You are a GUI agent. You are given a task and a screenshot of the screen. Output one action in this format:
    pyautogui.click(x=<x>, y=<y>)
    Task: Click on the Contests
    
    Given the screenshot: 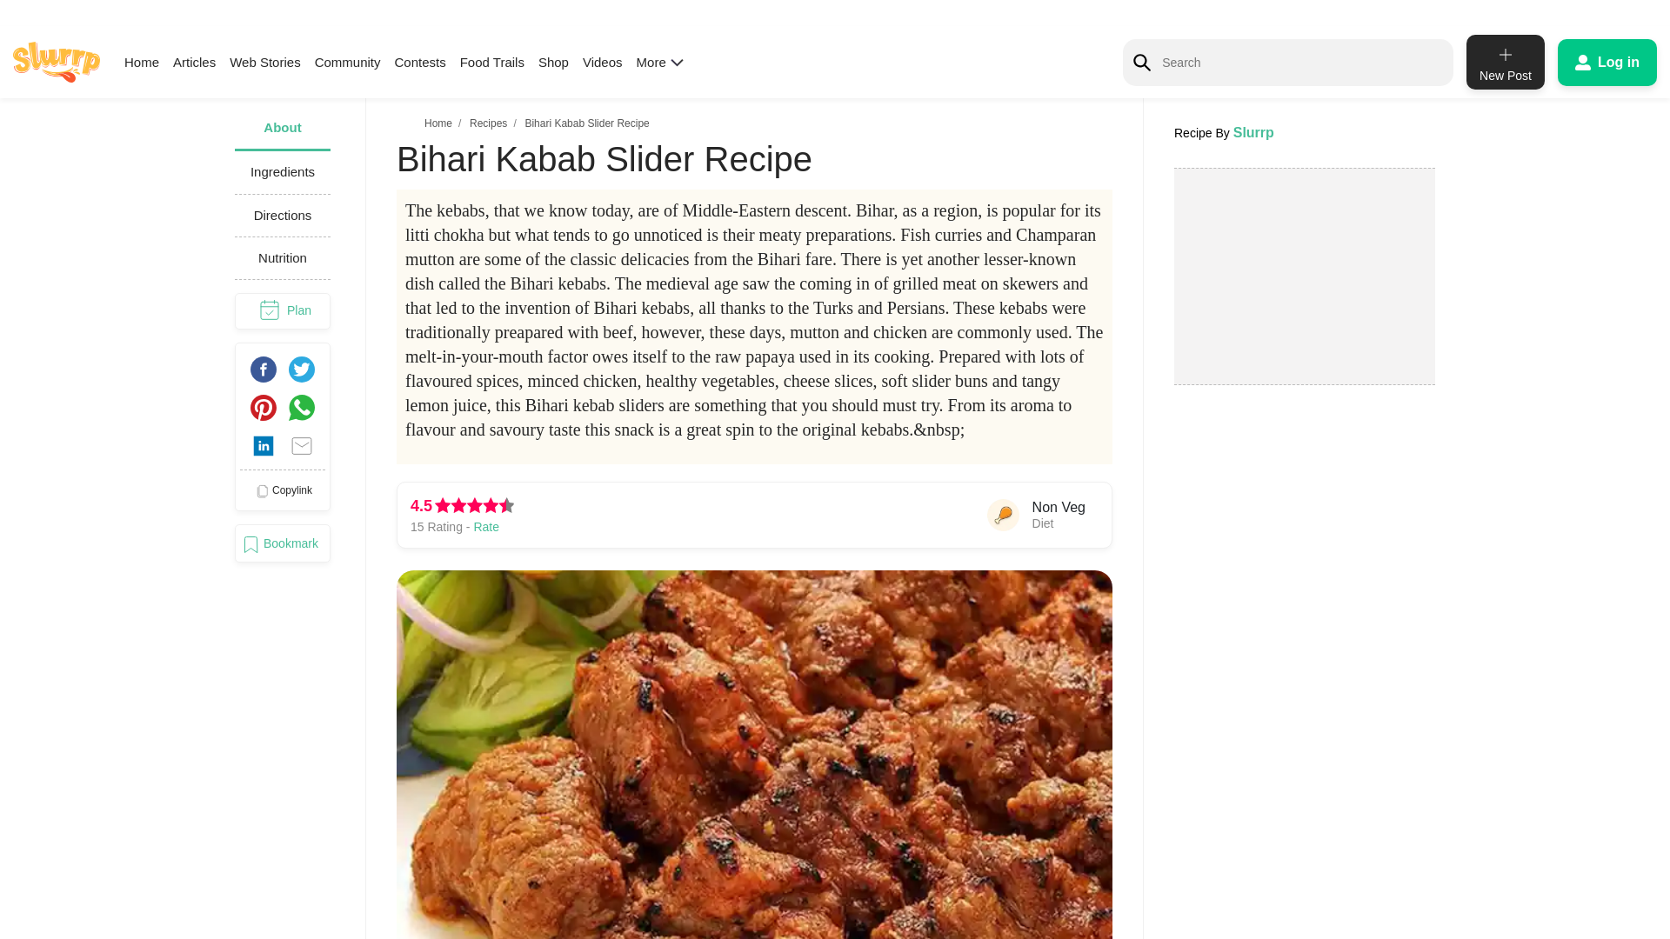 What is the action you would take?
    pyautogui.click(x=419, y=61)
    